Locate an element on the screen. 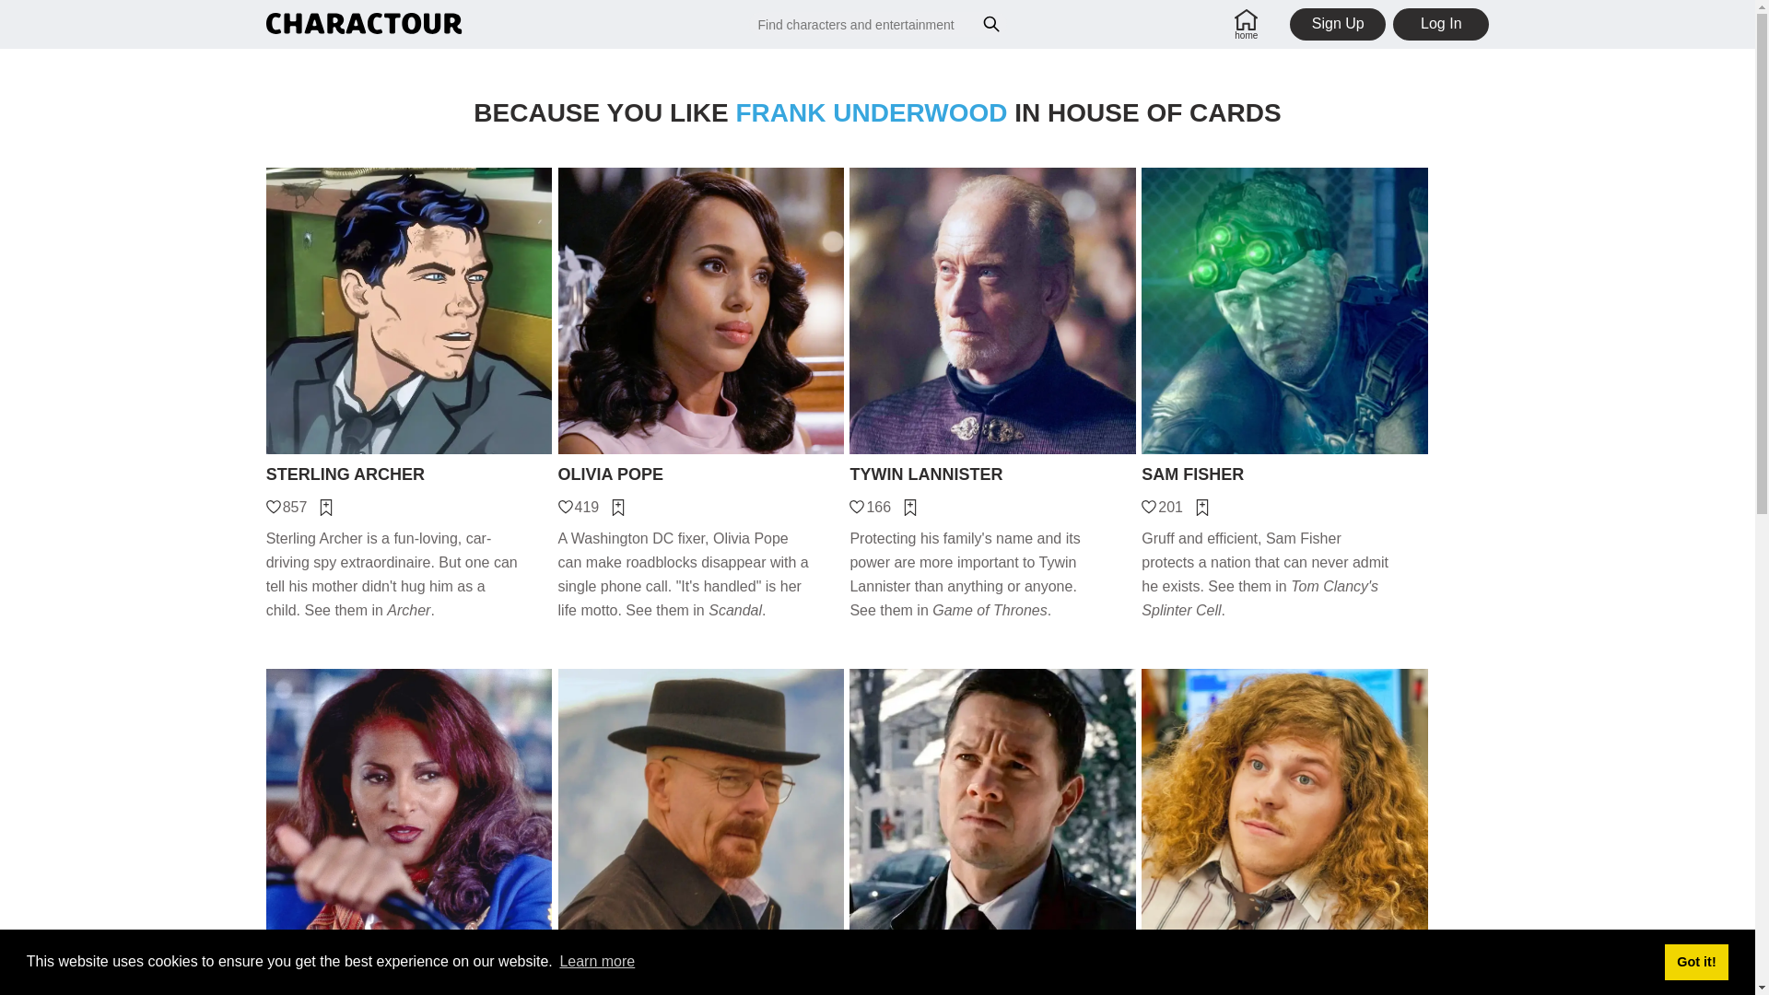 The image size is (1769, 995). OLIVIA POPE is located at coordinates (702, 475).